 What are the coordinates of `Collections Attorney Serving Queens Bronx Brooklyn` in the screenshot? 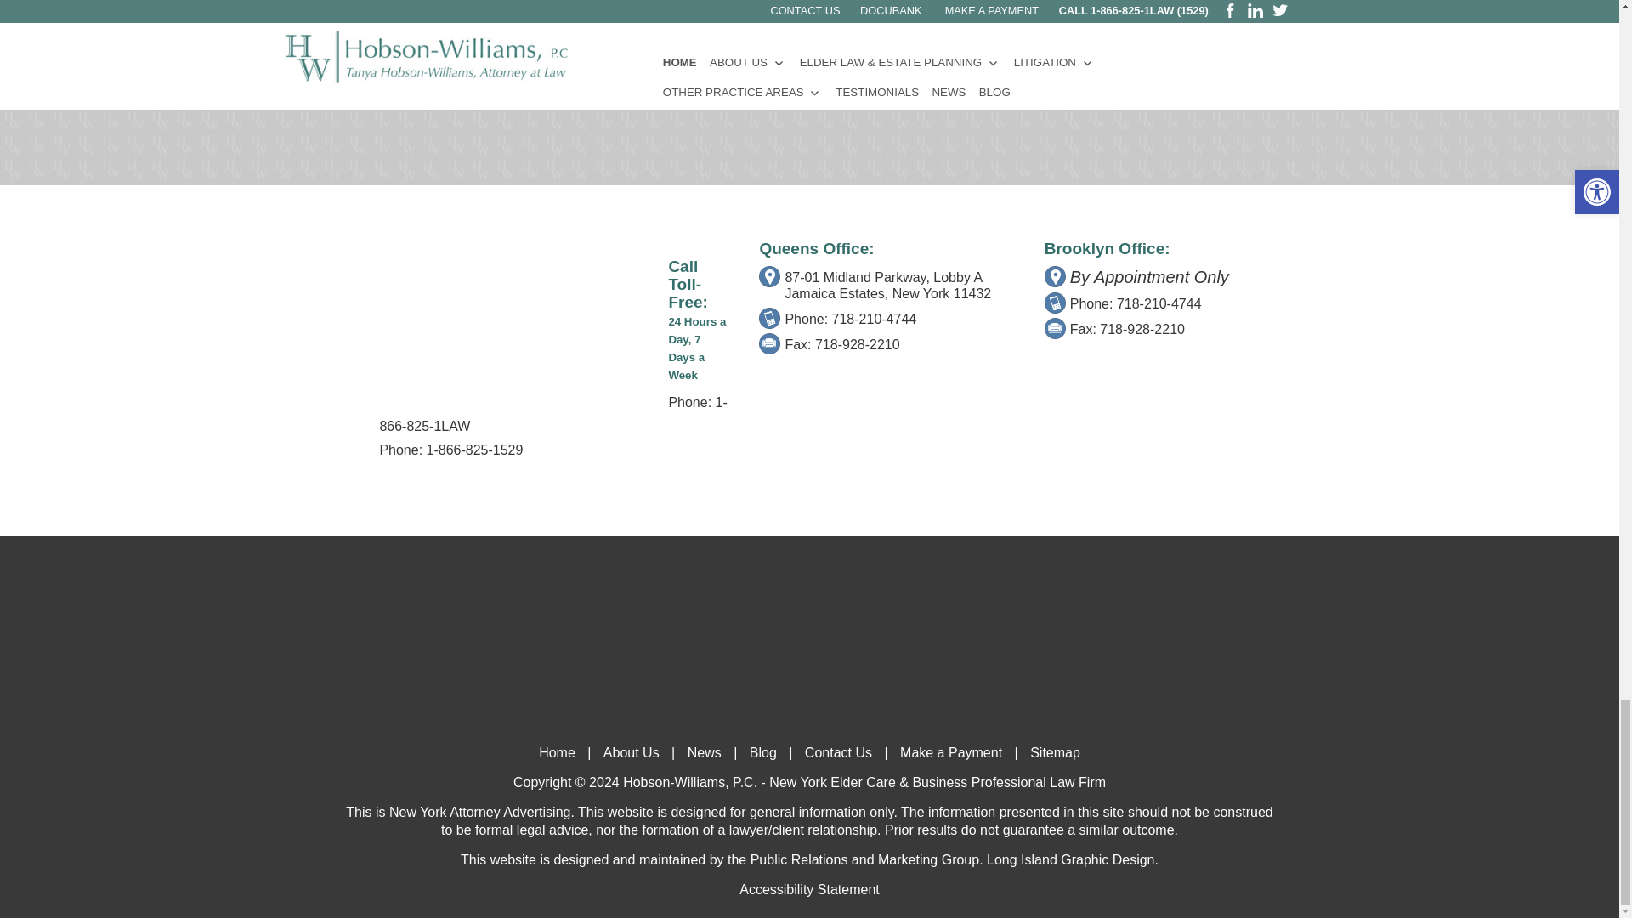 It's located at (1008, 2).